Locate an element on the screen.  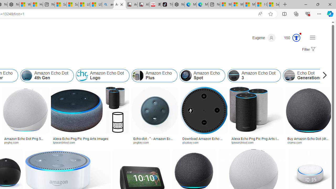
croma.com is located at coordinates (309, 142).